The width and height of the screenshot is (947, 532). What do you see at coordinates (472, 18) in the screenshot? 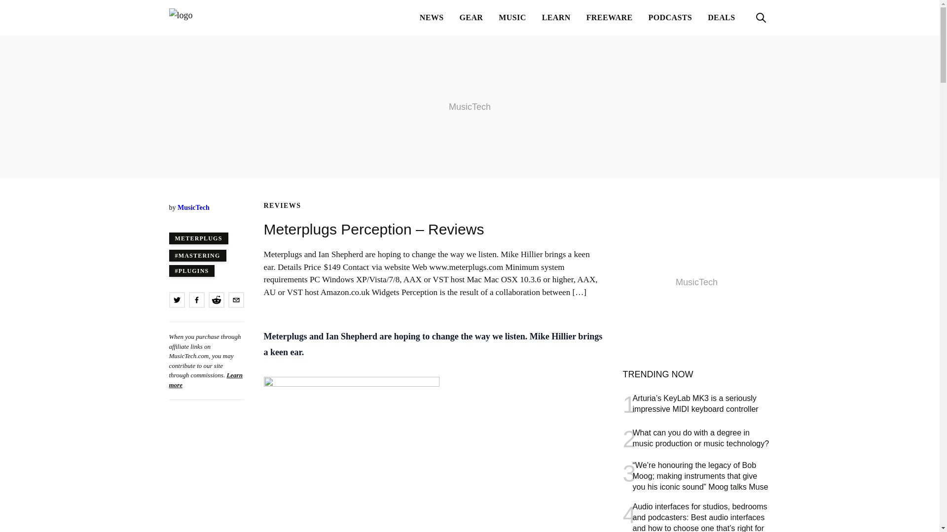
I see `GEAR` at bounding box center [472, 18].